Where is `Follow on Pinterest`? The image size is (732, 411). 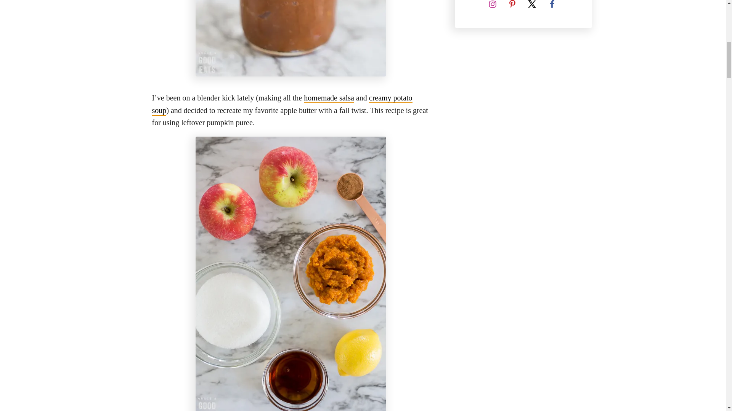
Follow on Pinterest is located at coordinates (512, 6).